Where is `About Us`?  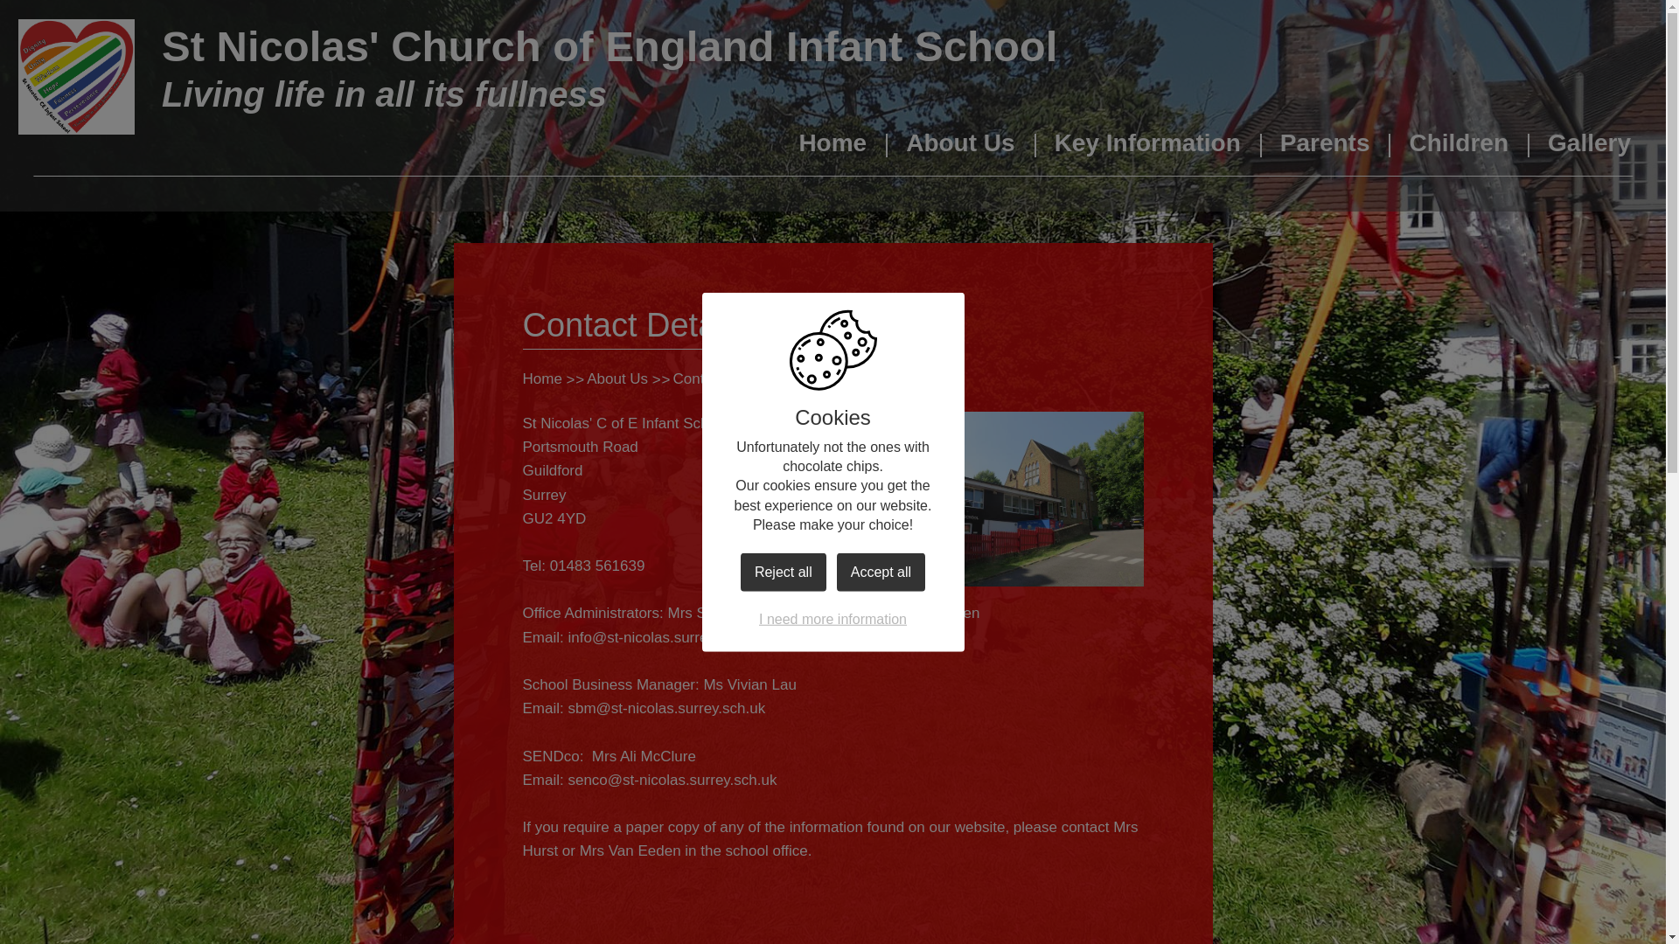 About Us is located at coordinates (960, 149).